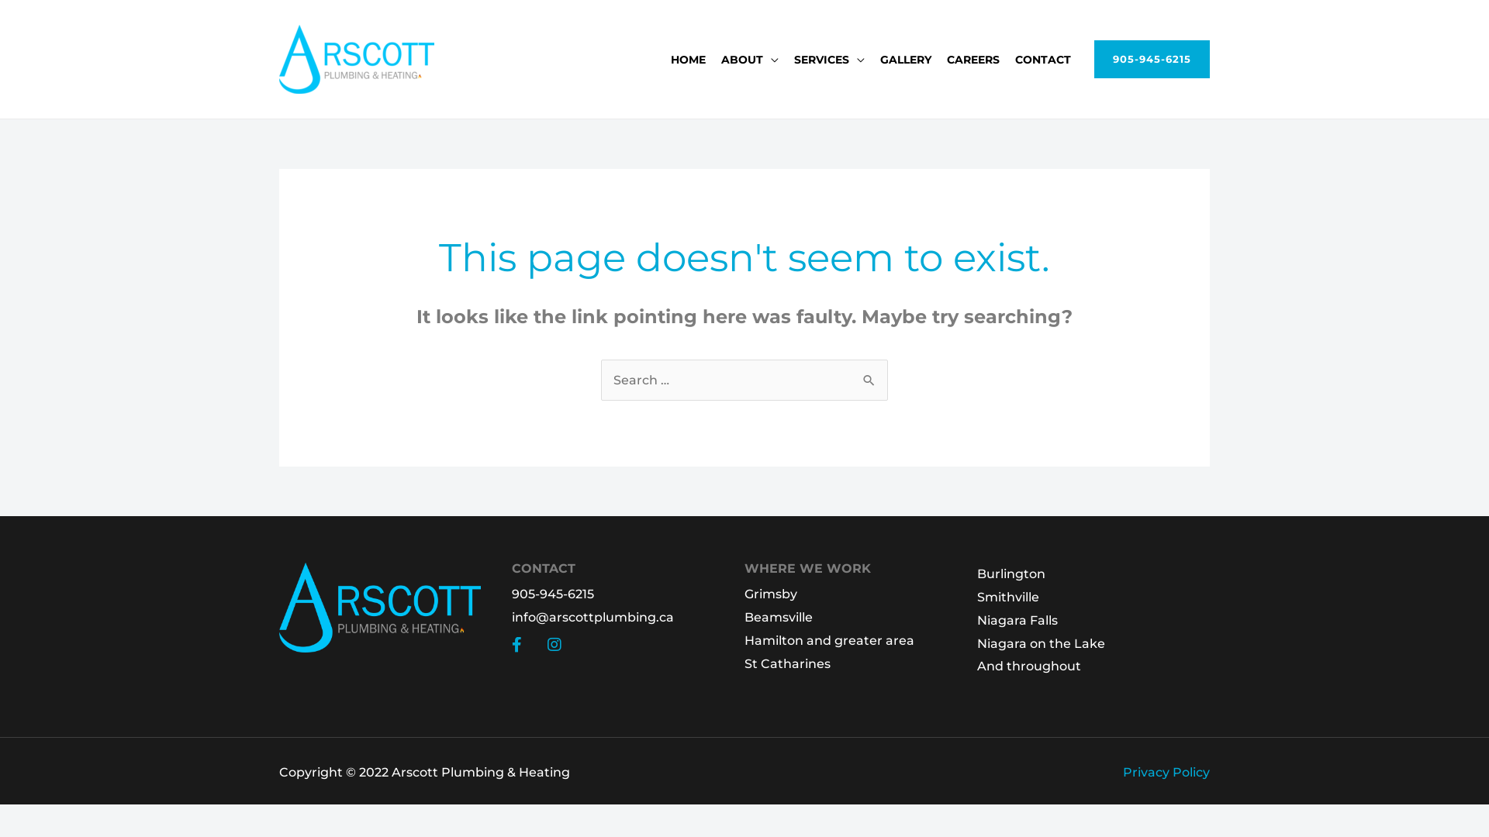 The height and width of the screenshot is (837, 1489). I want to click on GALLERY, so click(906, 60).